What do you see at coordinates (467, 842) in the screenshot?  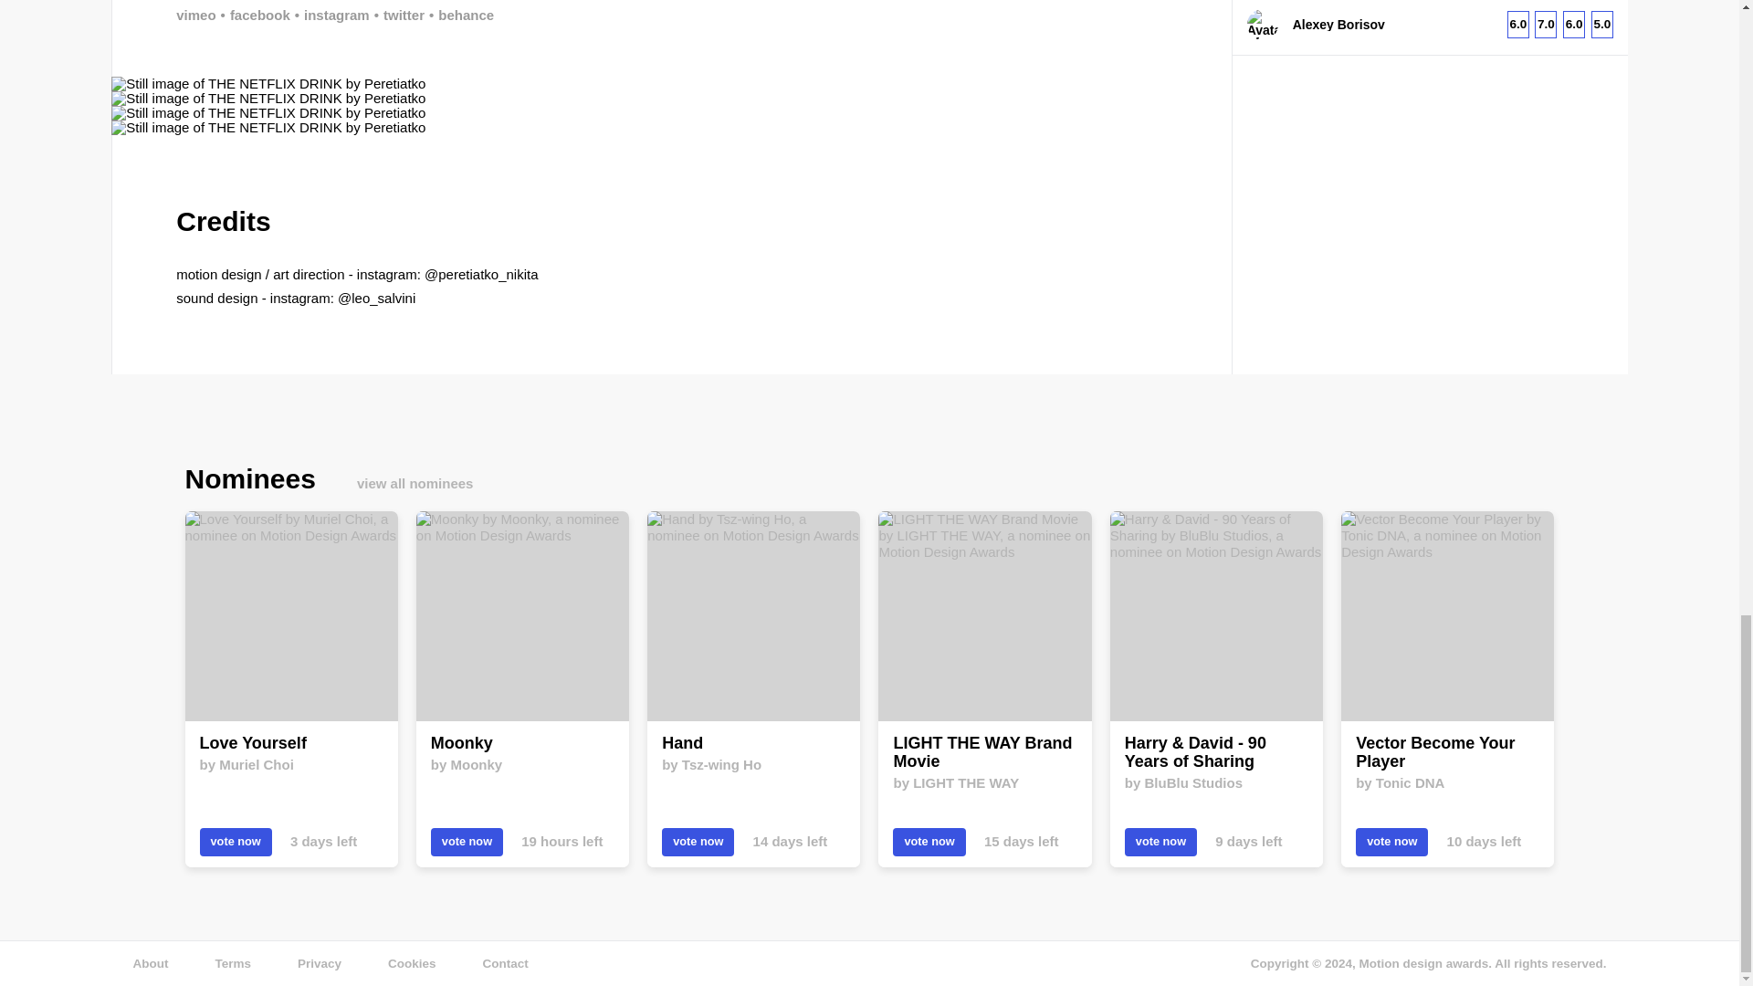 I see `vote now` at bounding box center [467, 842].